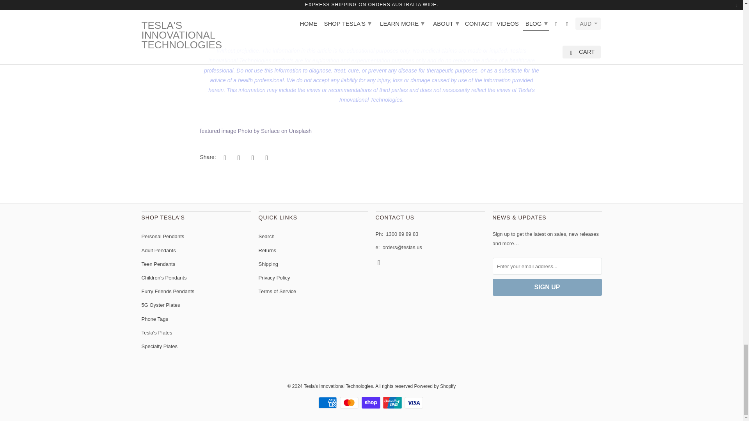 The width and height of the screenshot is (749, 421). I want to click on Share this on Pinterest, so click(251, 157).